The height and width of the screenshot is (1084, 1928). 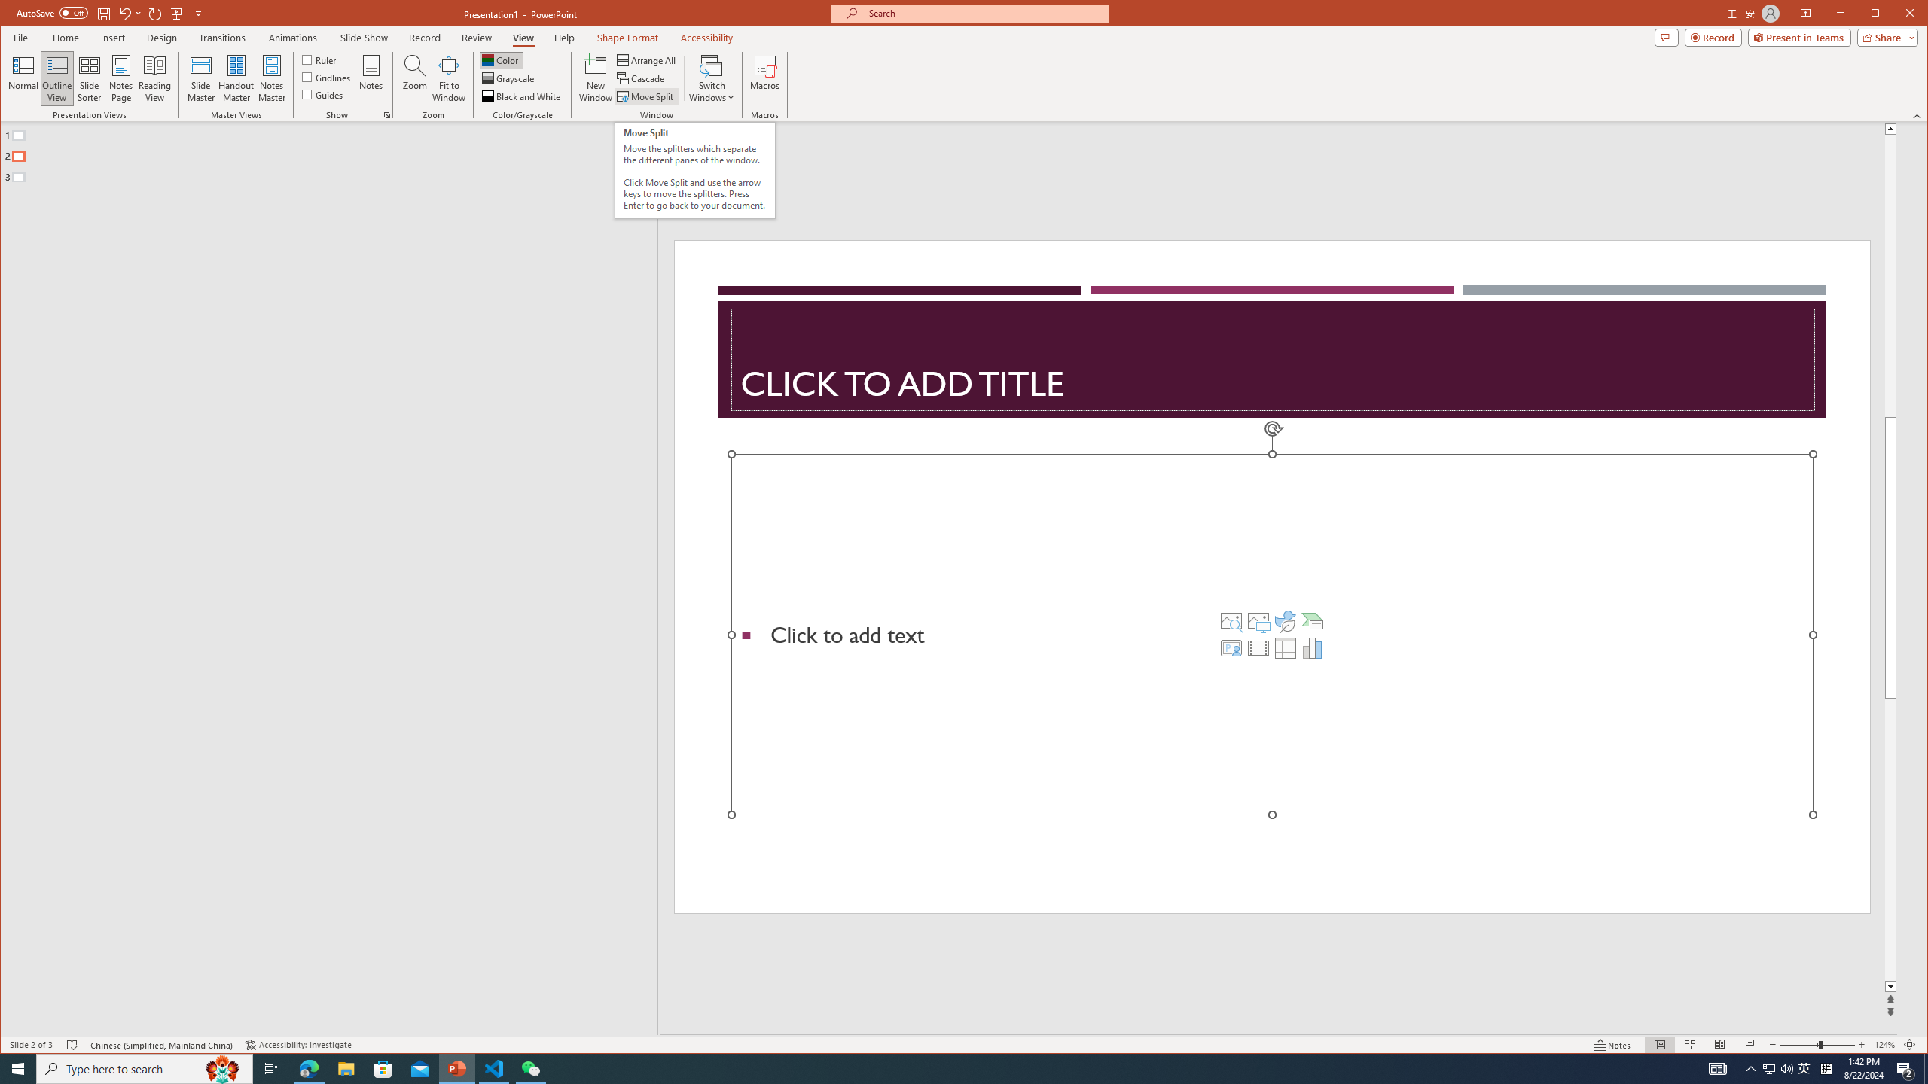 What do you see at coordinates (1231, 647) in the screenshot?
I see `Insert Cameo` at bounding box center [1231, 647].